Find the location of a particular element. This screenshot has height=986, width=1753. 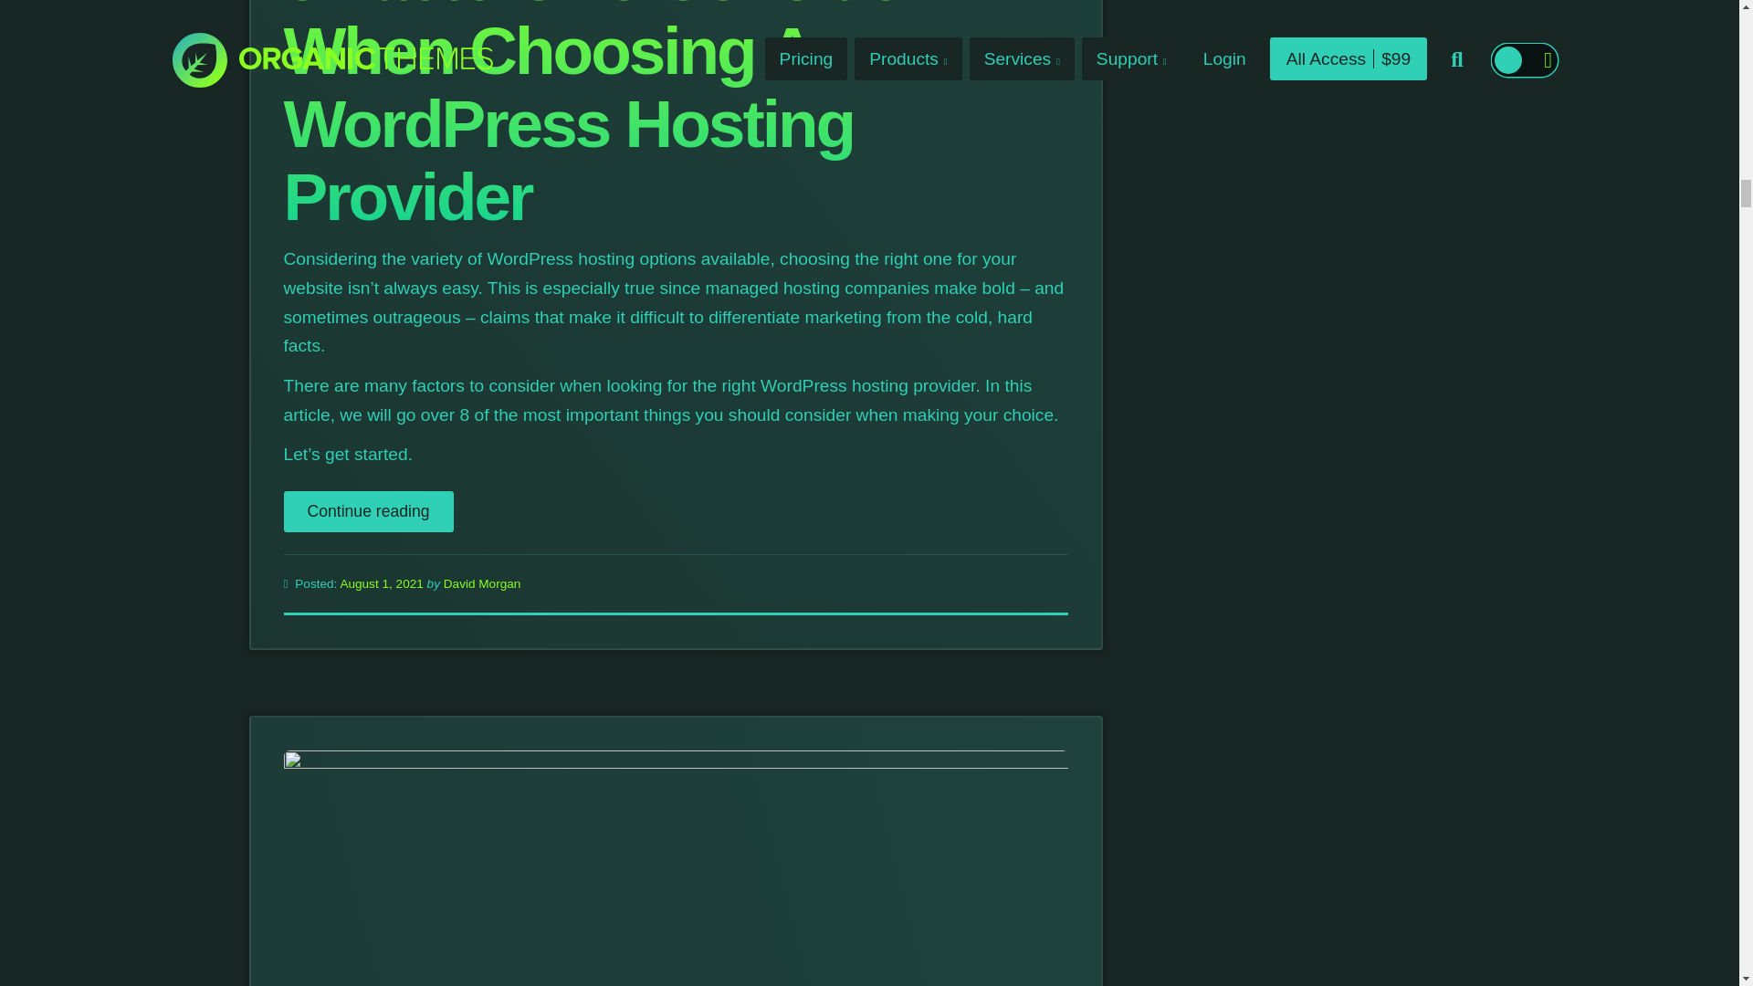

4:10 am is located at coordinates (383, 582).